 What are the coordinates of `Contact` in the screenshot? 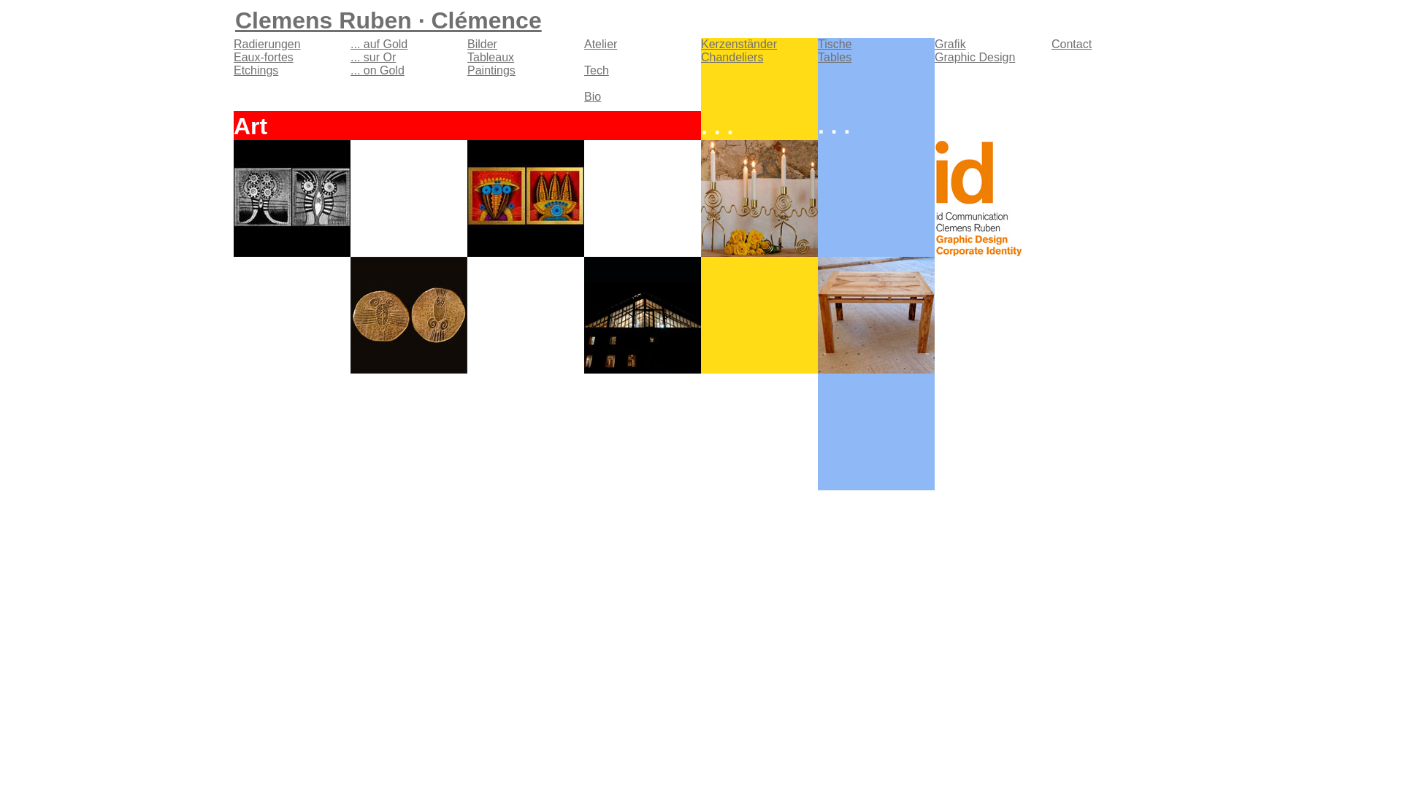 It's located at (1072, 44).